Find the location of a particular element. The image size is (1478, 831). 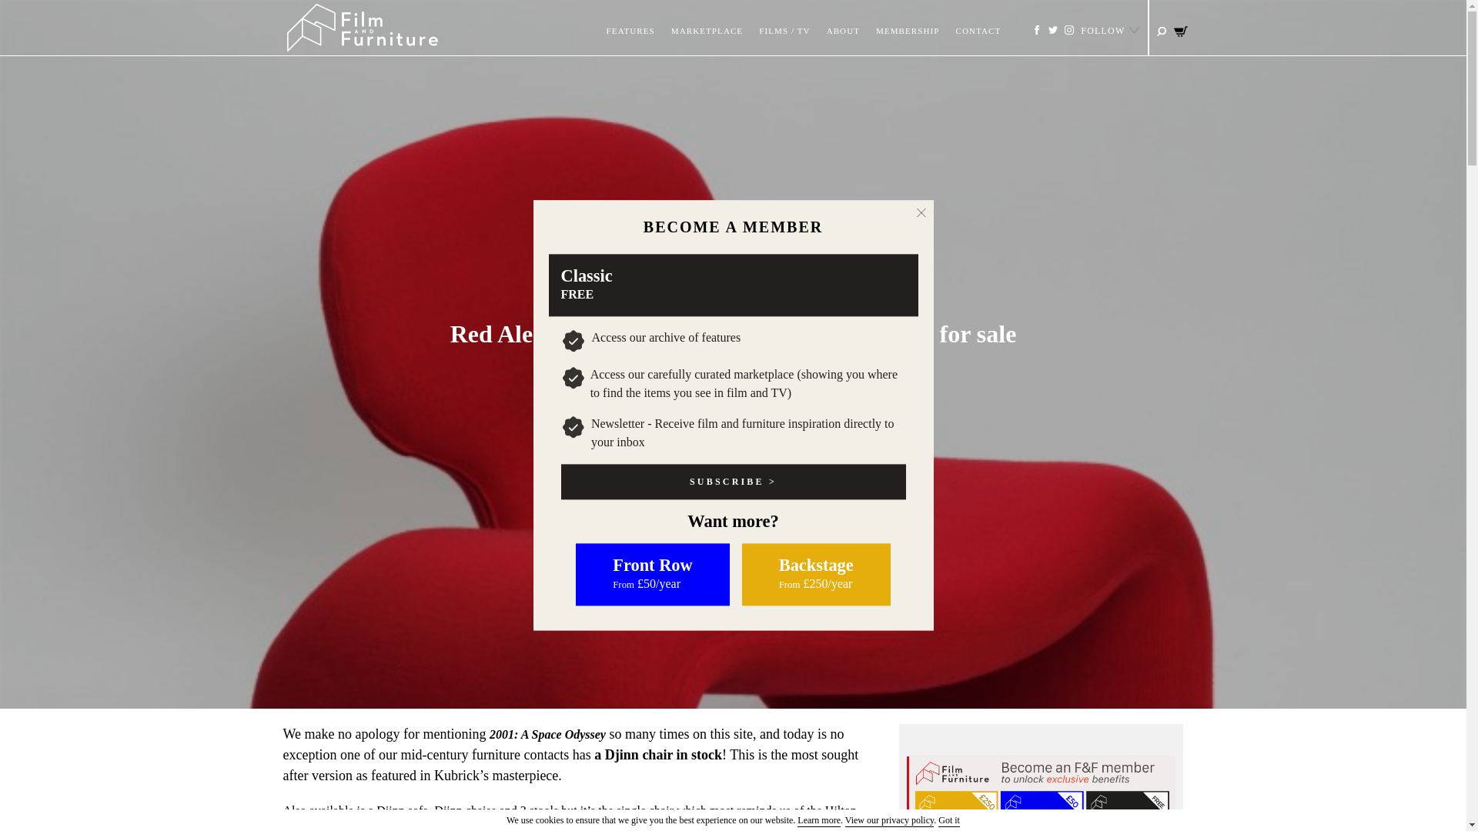

MEMBERSHIP is located at coordinates (908, 31).